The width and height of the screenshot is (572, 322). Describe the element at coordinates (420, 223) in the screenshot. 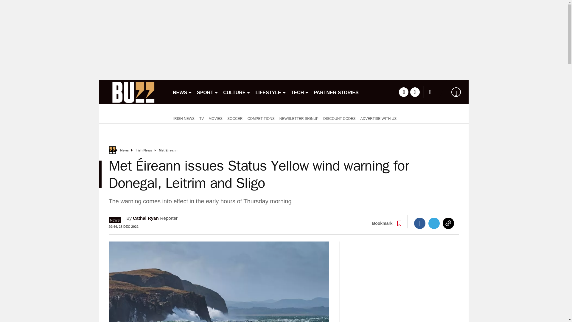

I see `Facebook` at that location.